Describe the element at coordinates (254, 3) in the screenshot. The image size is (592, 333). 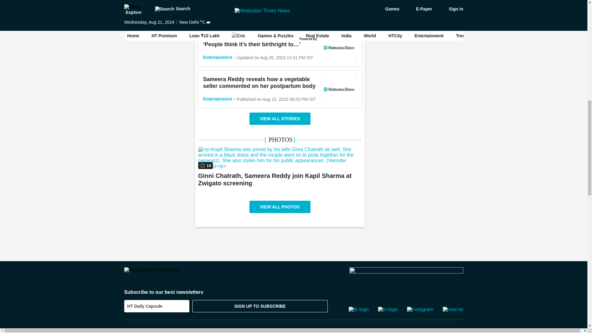
I see `Sameera Reddy shares her top 5 Goan food picks` at that location.